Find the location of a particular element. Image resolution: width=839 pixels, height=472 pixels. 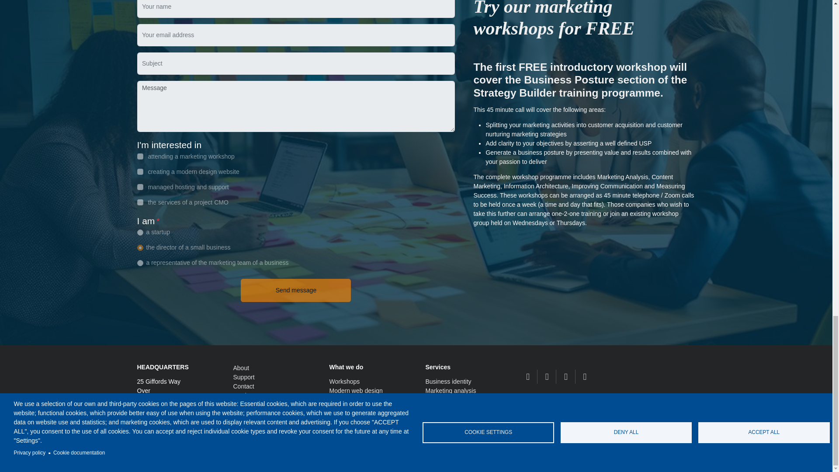

Business identiy is located at coordinates (448, 382).